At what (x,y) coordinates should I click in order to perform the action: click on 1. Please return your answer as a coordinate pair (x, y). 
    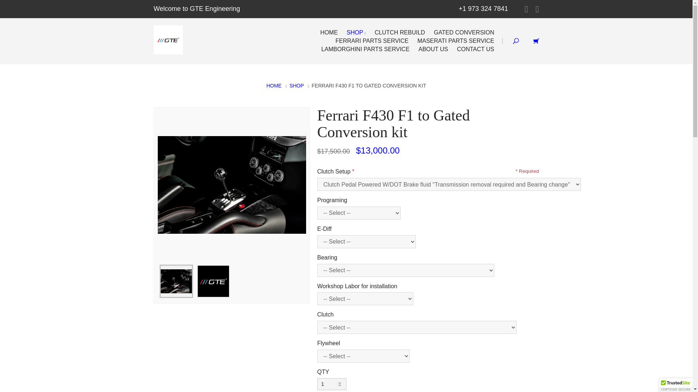
    Looking at the image, I should click on (332, 384).